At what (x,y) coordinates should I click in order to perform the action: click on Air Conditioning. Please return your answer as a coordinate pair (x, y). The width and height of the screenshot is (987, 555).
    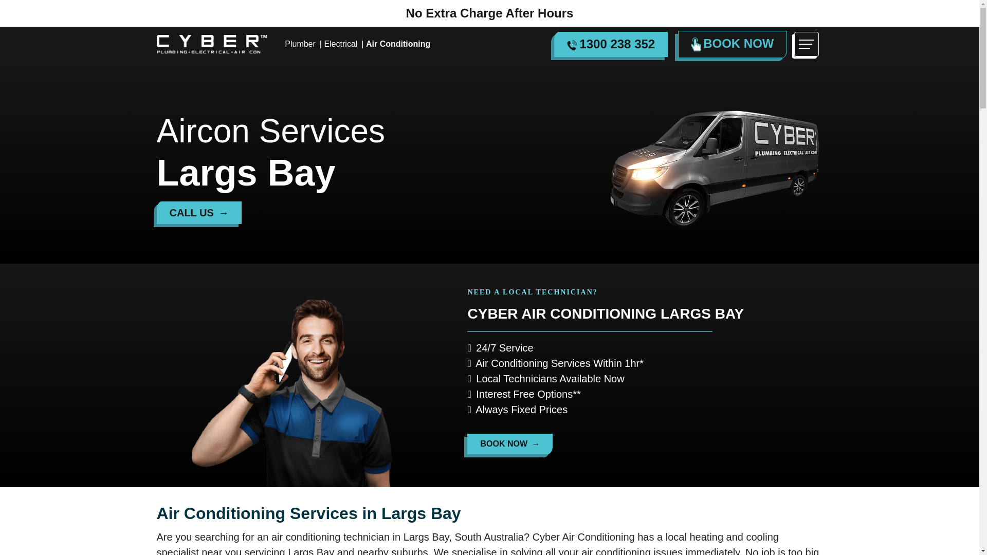
    Looking at the image, I should click on (398, 44).